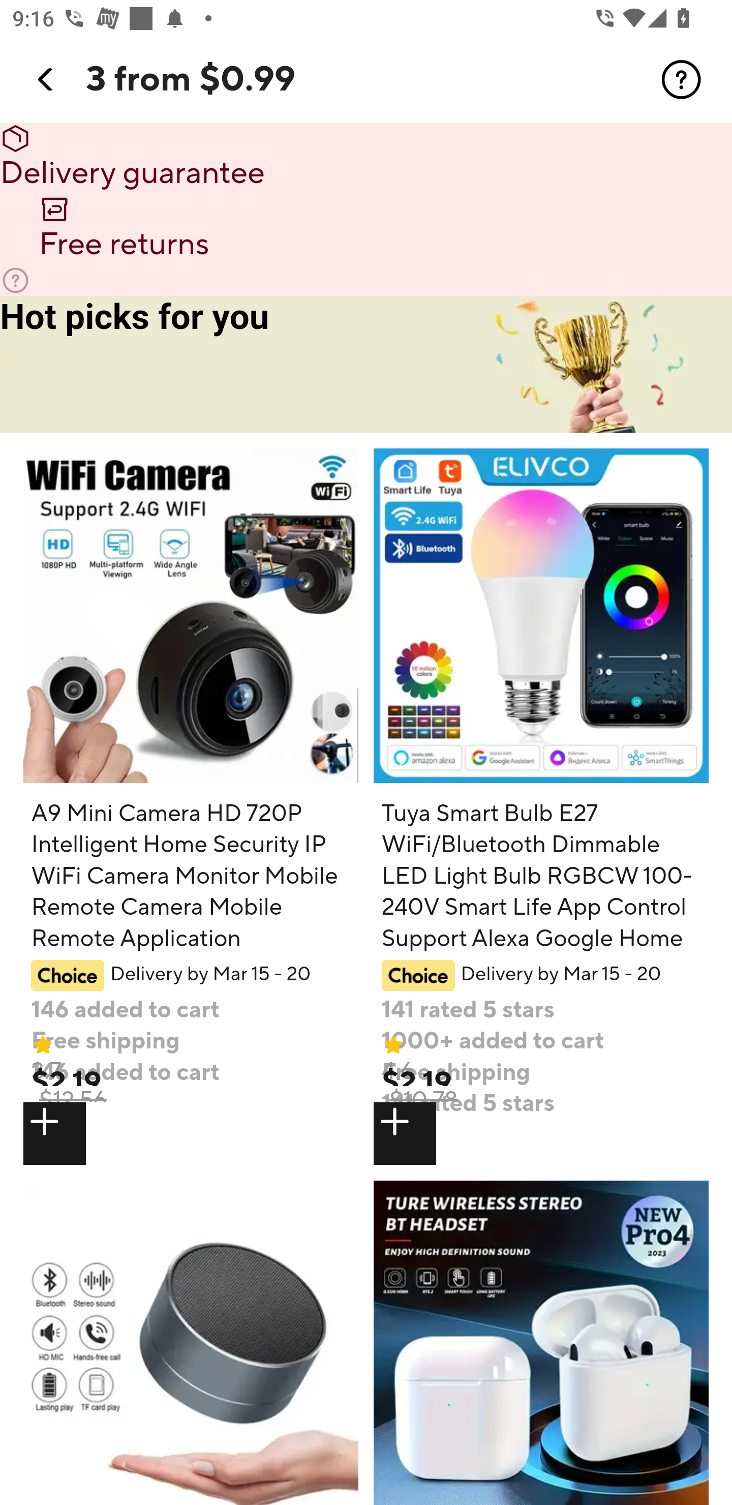  Describe the element at coordinates (366, 365) in the screenshot. I see `Hot picks for you` at that location.